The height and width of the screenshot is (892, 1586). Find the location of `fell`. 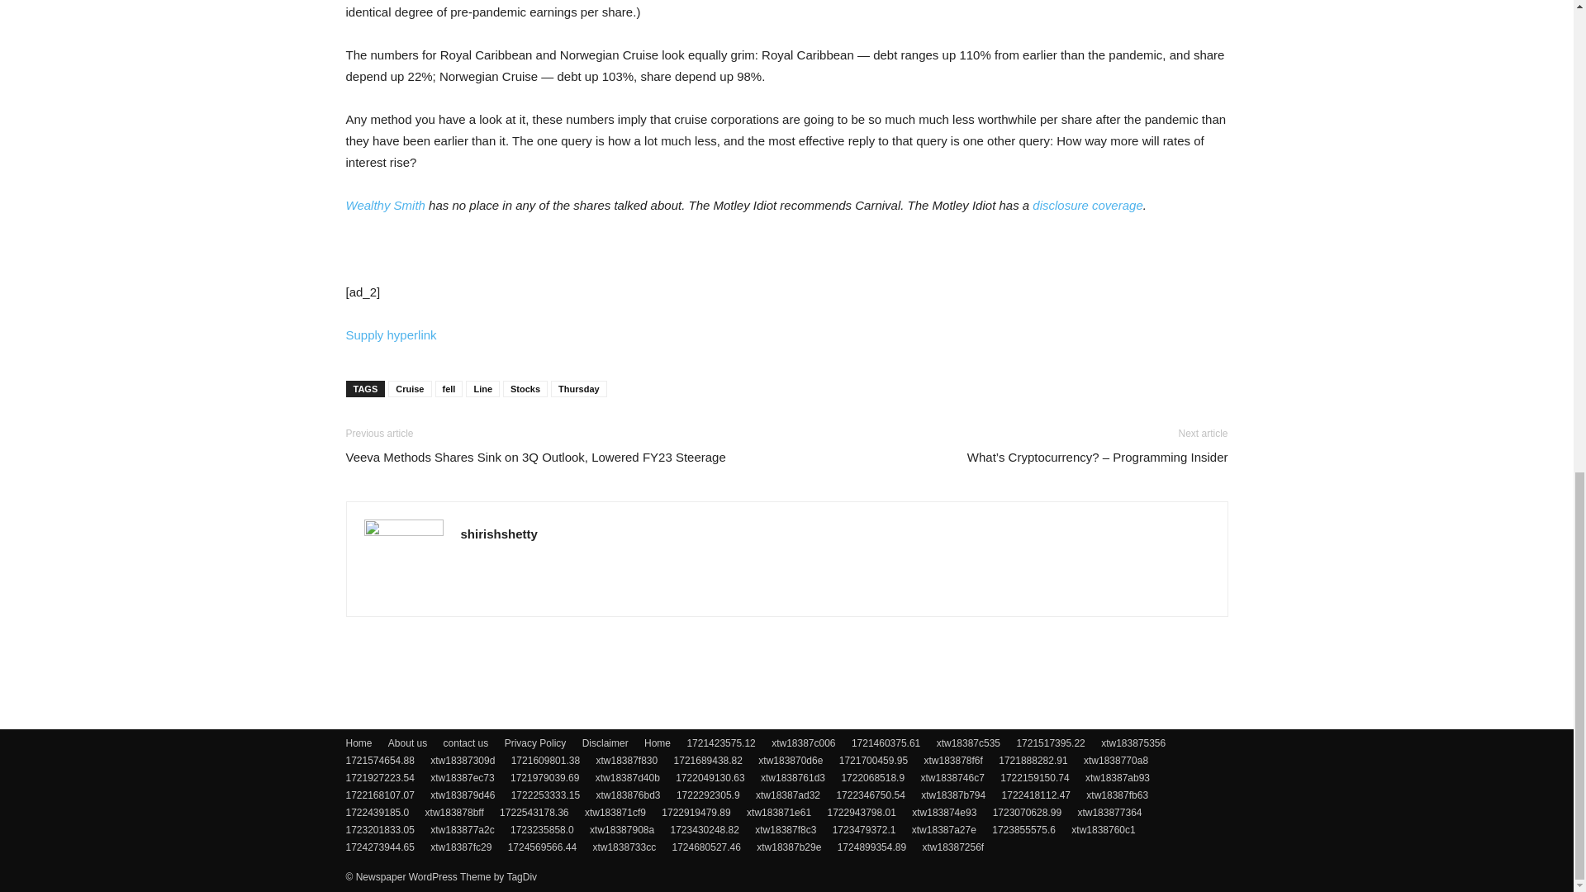

fell is located at coordinates (449, 388).